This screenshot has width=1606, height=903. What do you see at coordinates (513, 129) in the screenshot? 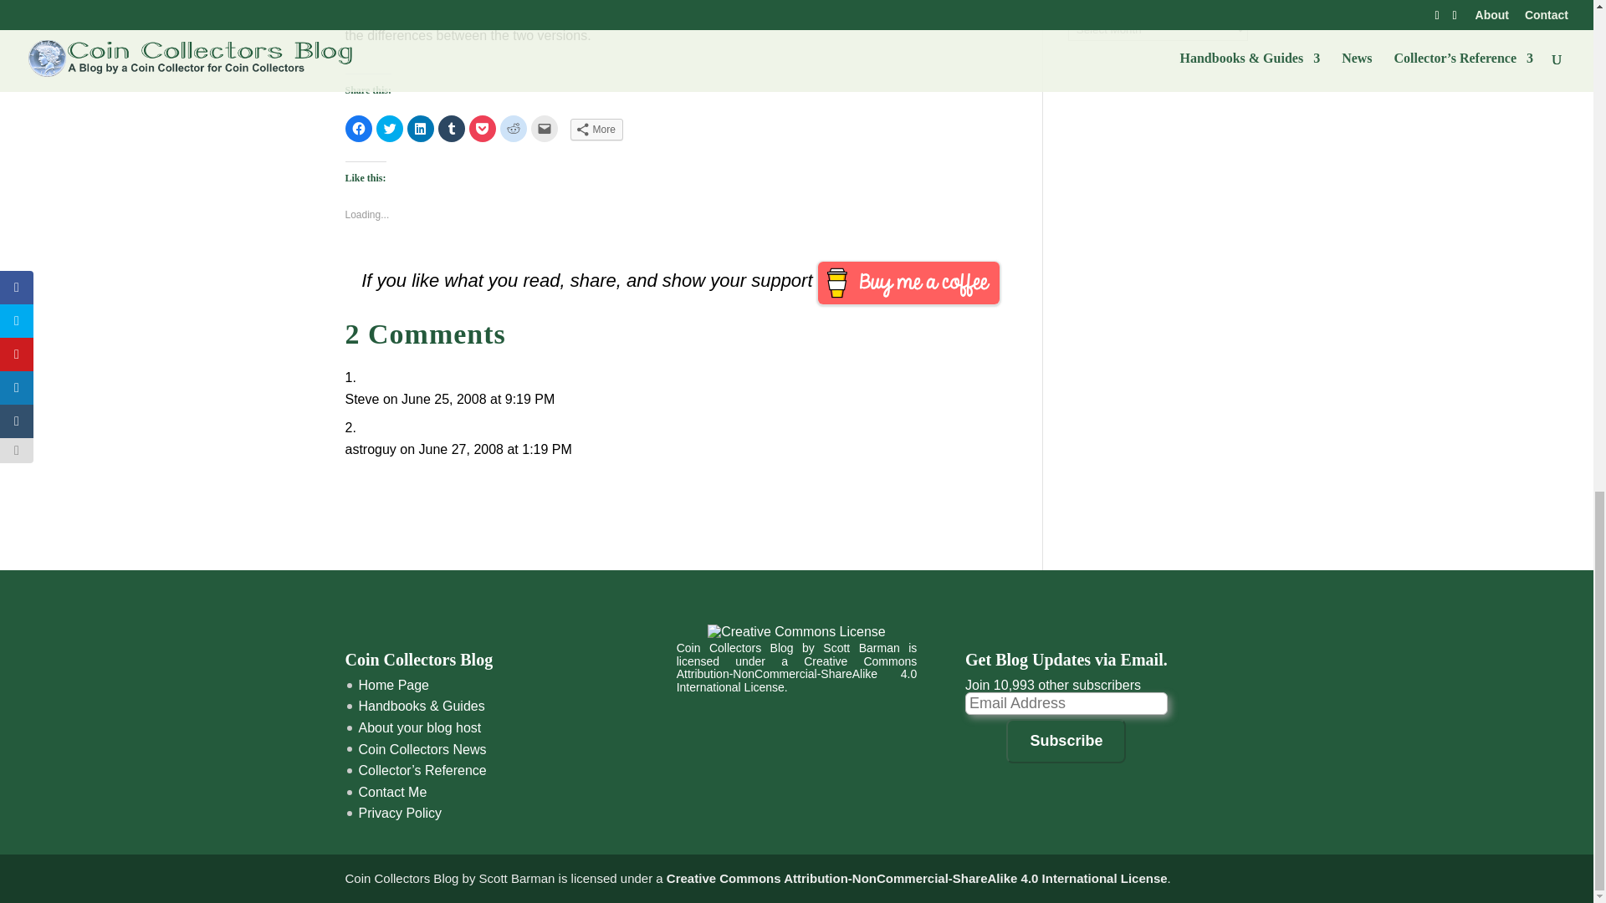
I see `Click to share on Reddit` at bounding box center [513, 129].